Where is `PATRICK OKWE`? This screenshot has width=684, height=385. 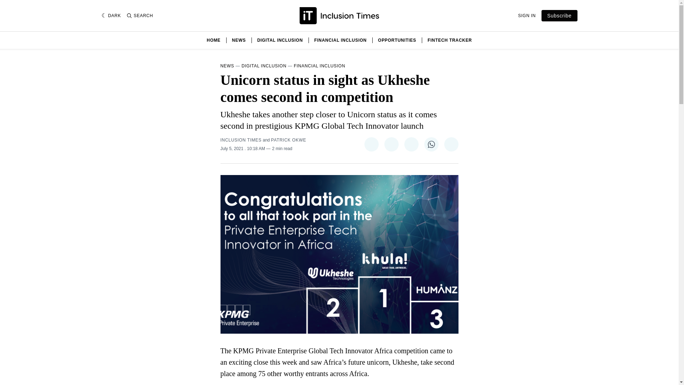
PATRICK OKWE is located at coordinates (289, 140).